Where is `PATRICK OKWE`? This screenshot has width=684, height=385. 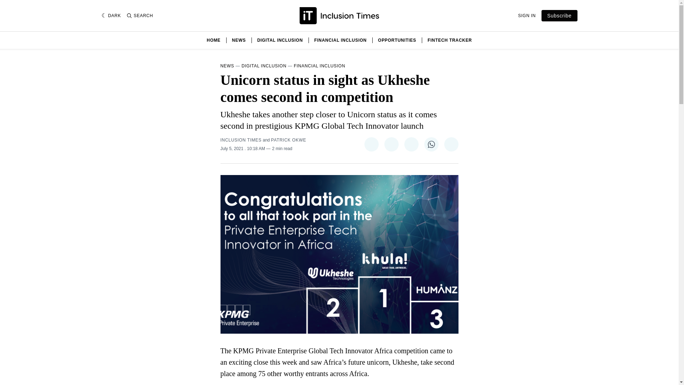
PATRICK OKWE is located at coordinates (289, 140).